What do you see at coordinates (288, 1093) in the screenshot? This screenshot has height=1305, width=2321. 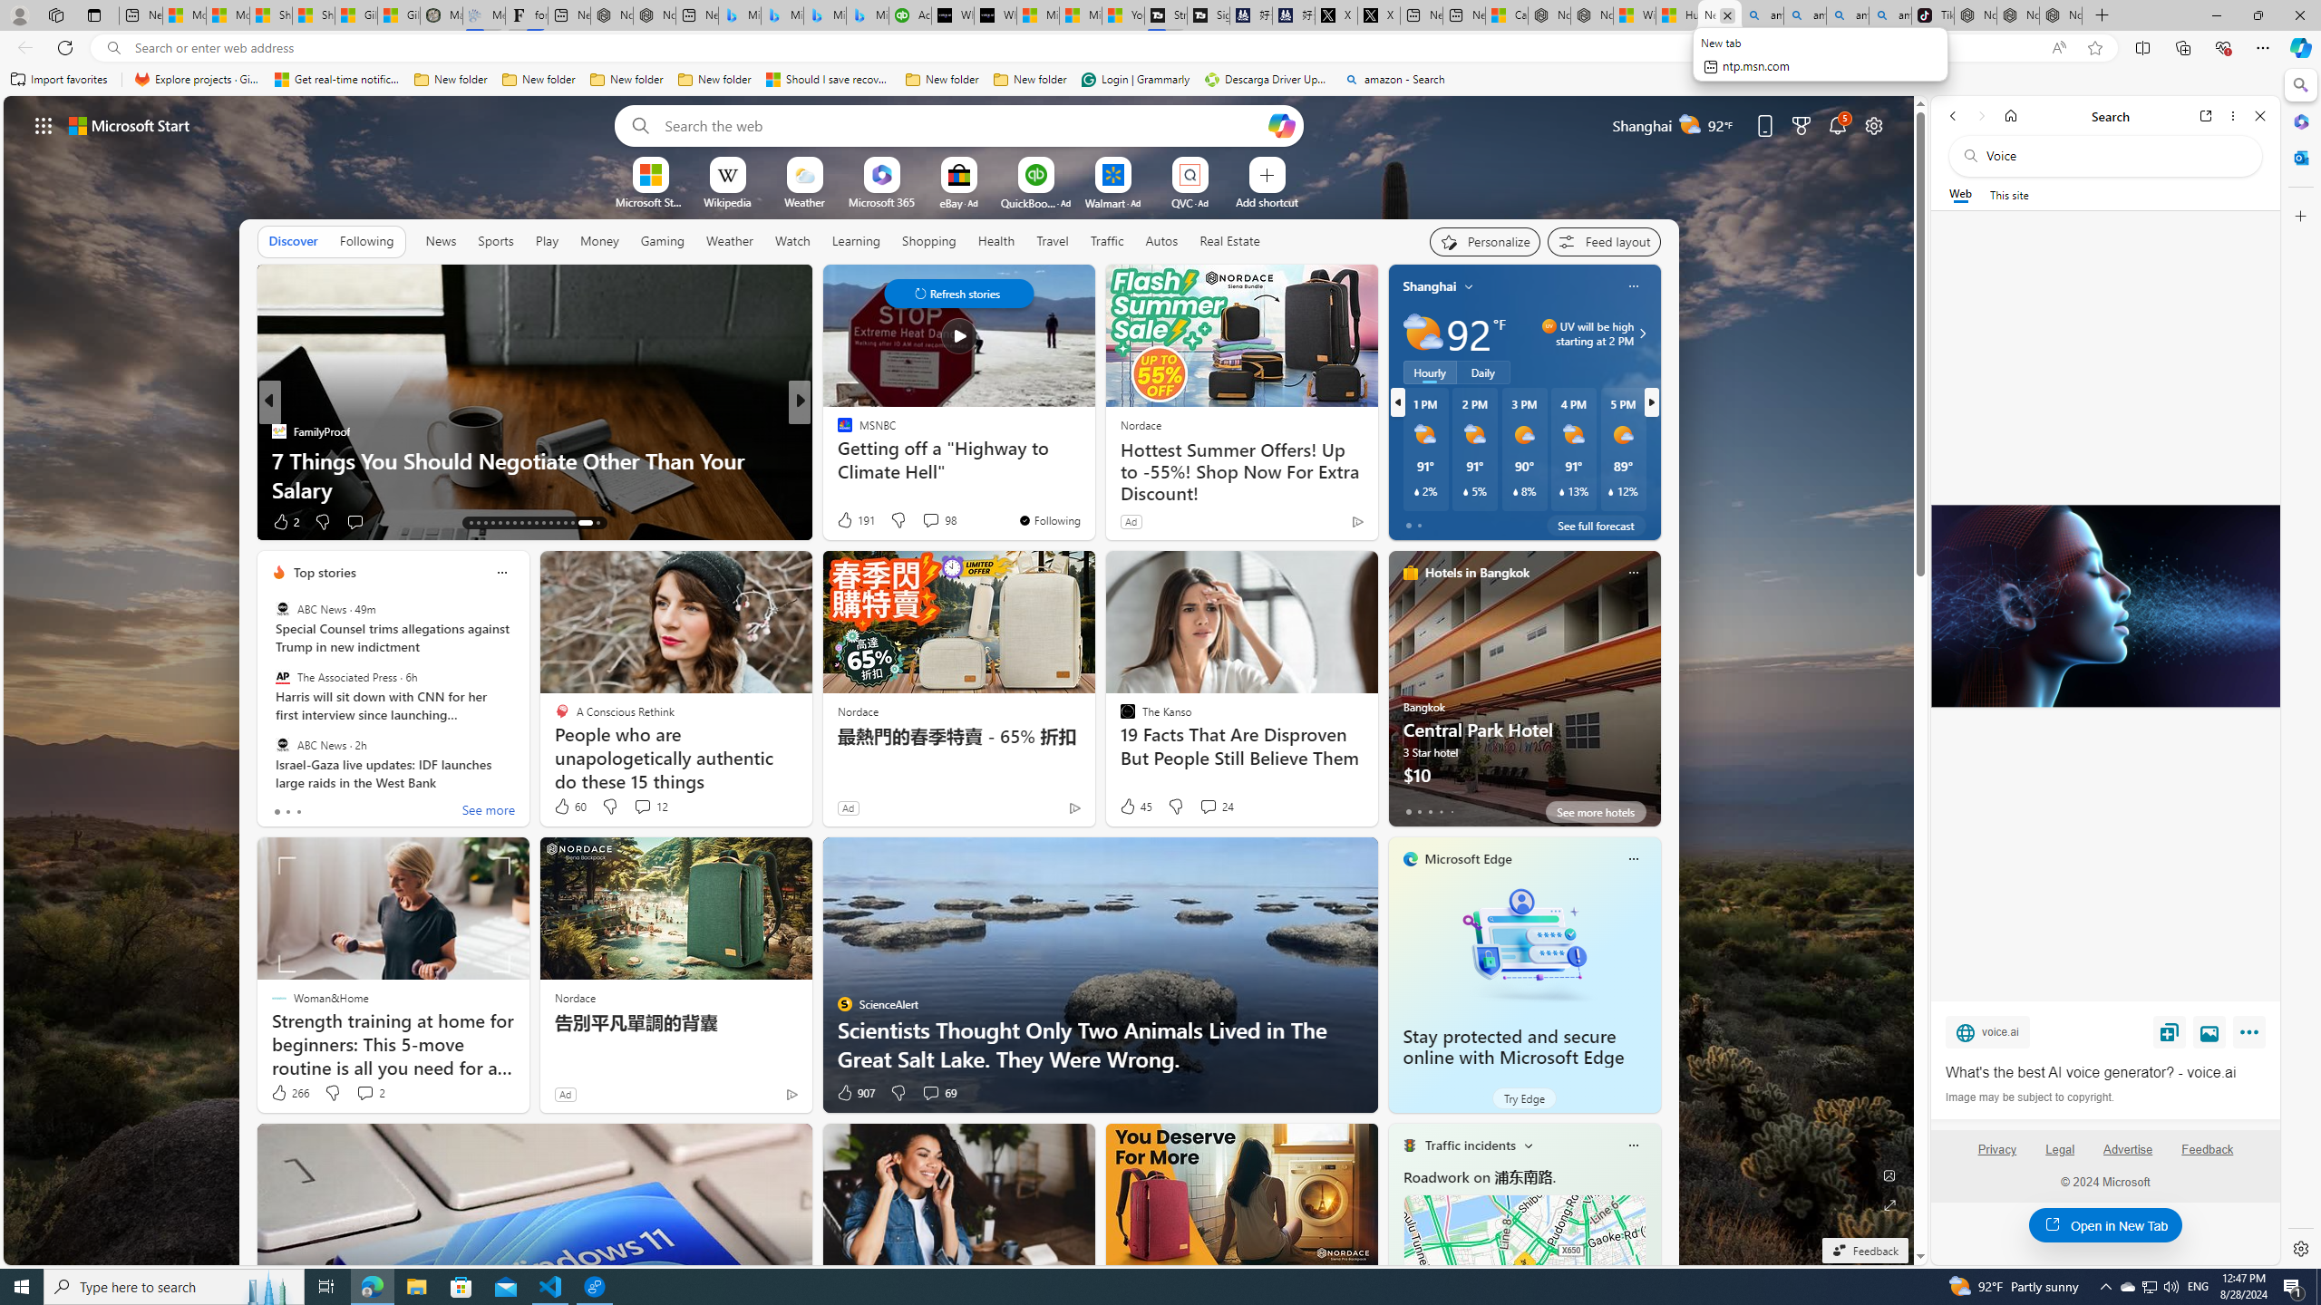 I see `266 Like` at bounding box center [288, 1093].